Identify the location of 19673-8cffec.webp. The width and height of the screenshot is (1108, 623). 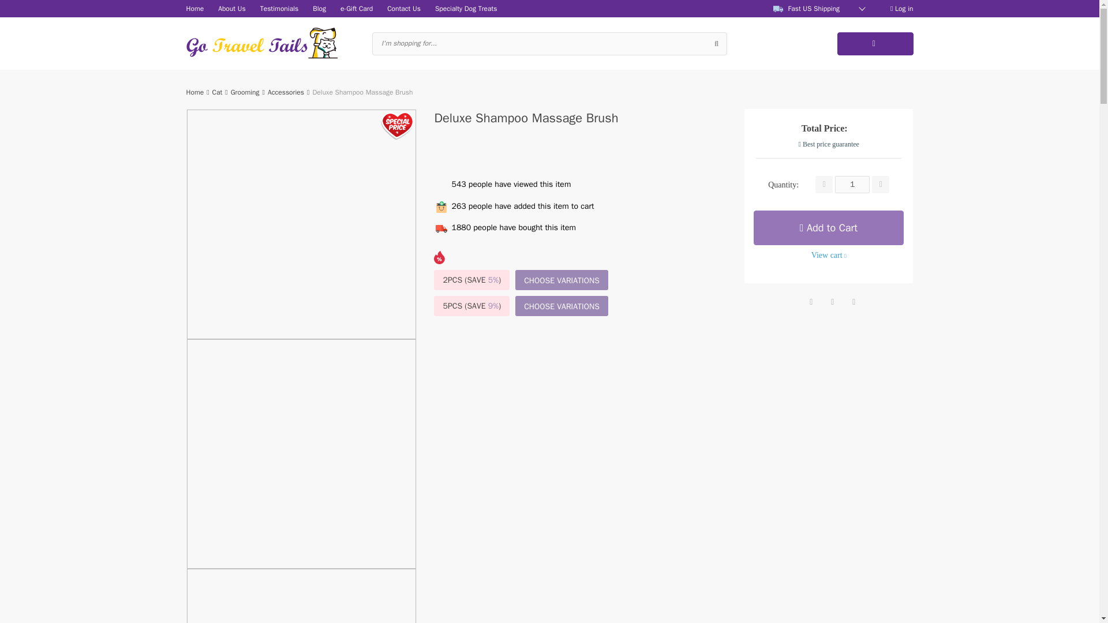
(301, 453).